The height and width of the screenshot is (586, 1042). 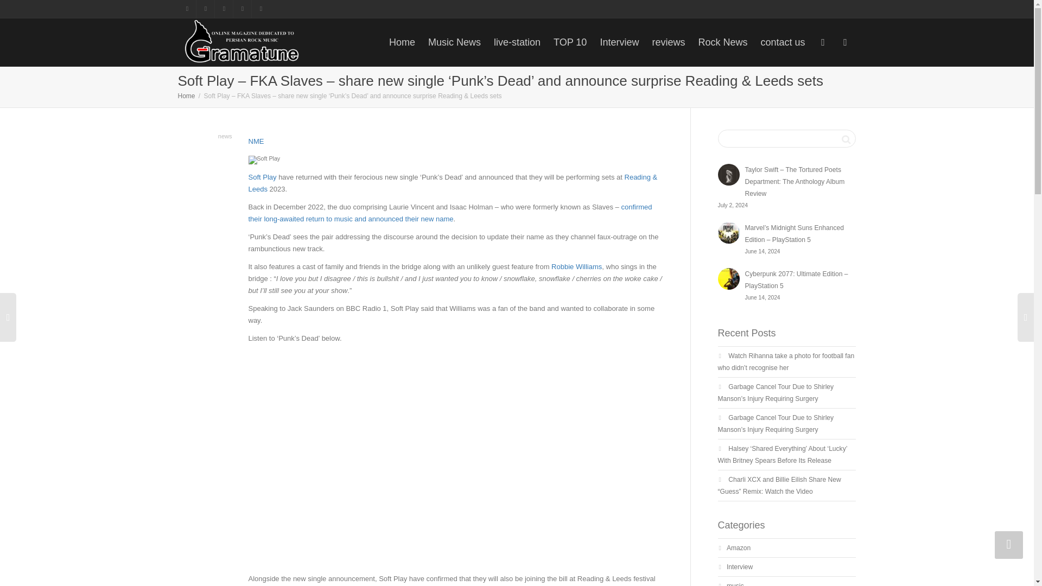 I want to click on Music News, so click(x=454, y=42).